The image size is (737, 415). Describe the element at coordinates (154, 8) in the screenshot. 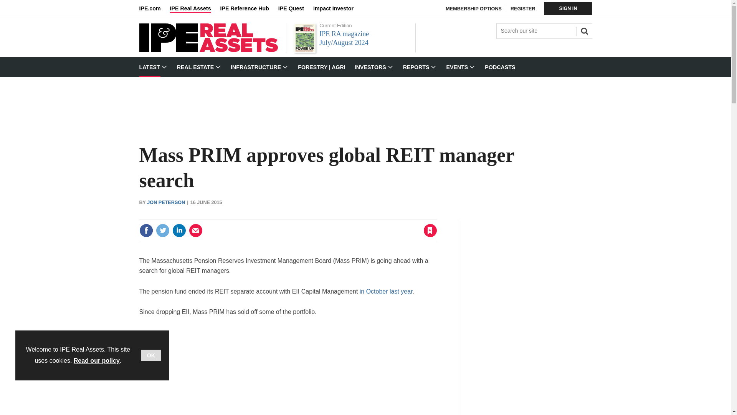

I see `IPE.com` at that location.